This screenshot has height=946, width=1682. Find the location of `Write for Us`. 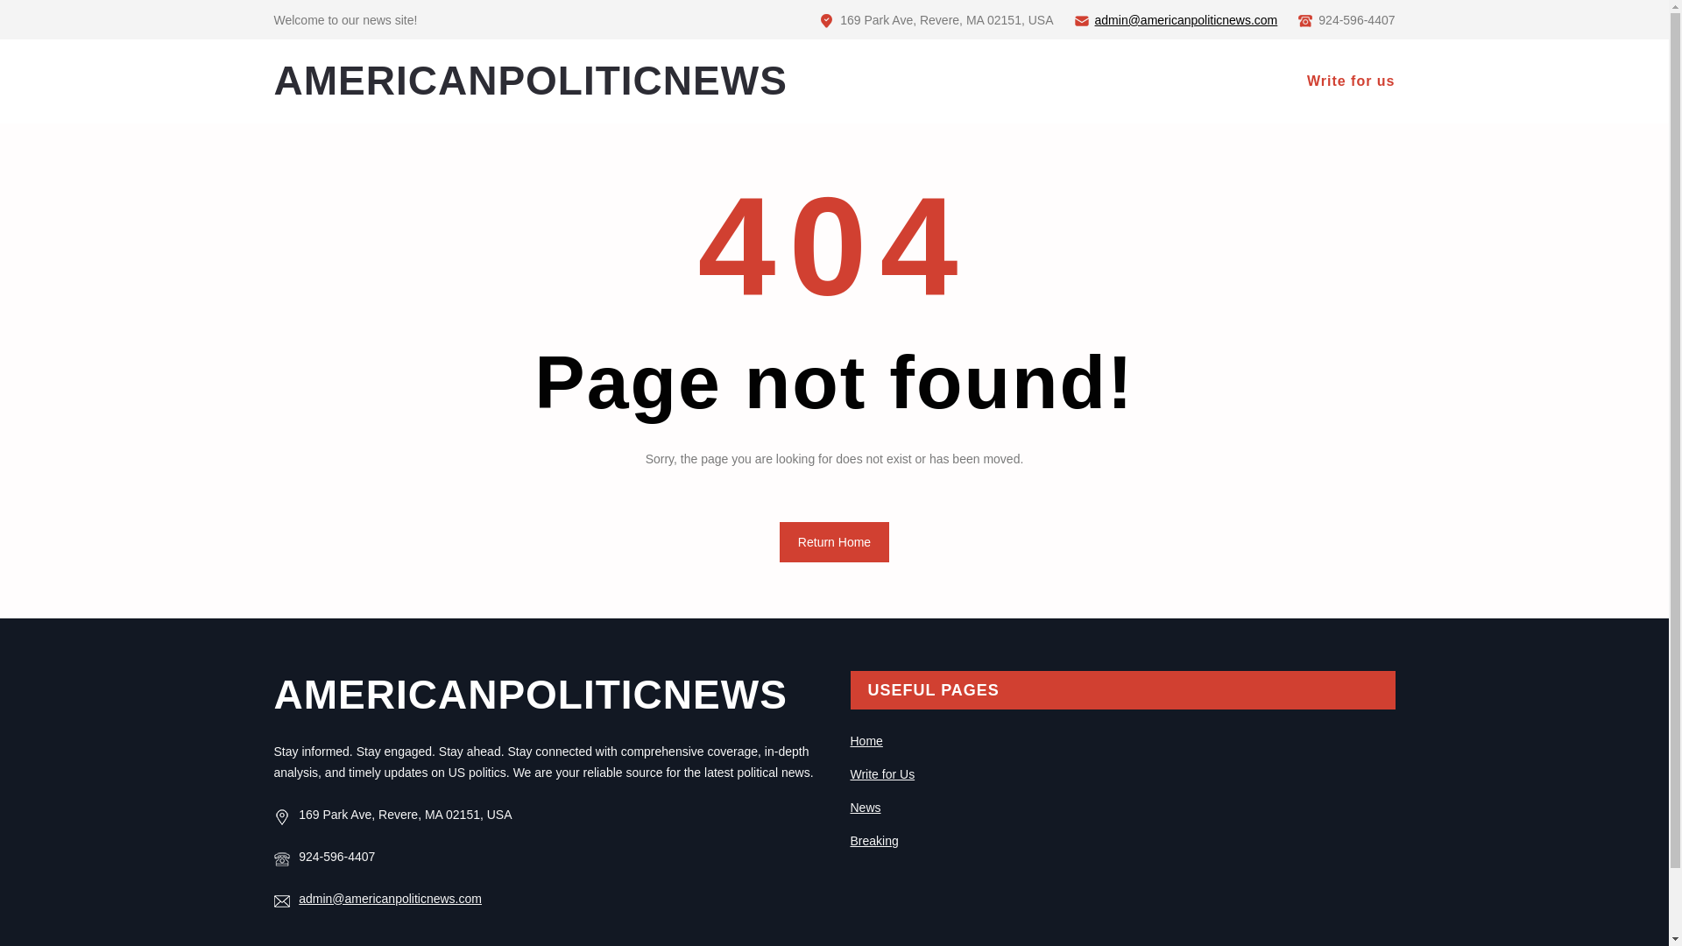

Write for Us is located at coordinates (881, 774).